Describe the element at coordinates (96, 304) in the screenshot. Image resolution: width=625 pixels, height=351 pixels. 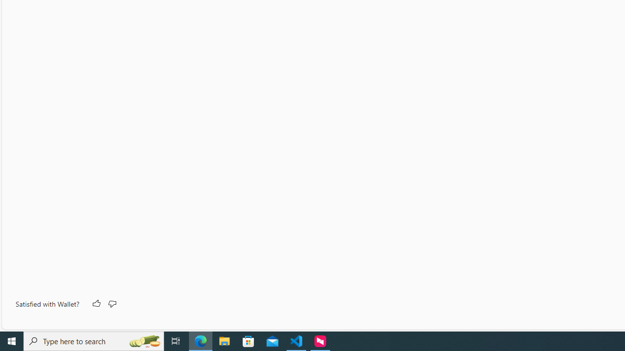
I see `Like` at that location.